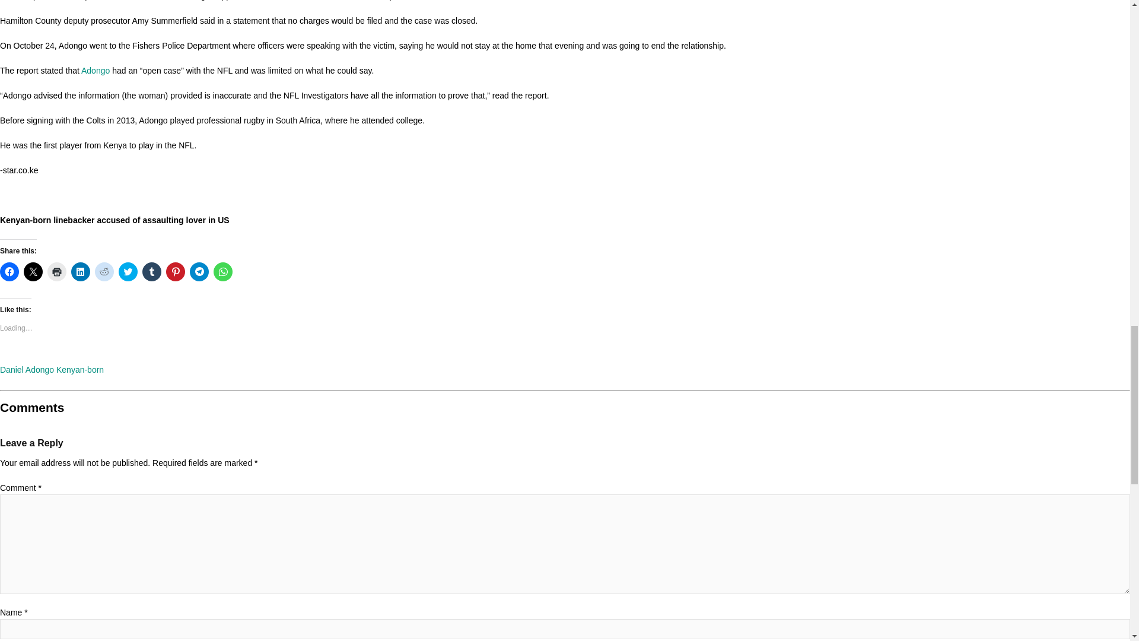 Image resolution: width=1139 pixels, height=641 pixels. I want to click on Click to share on Facebook, so click(9, 272).